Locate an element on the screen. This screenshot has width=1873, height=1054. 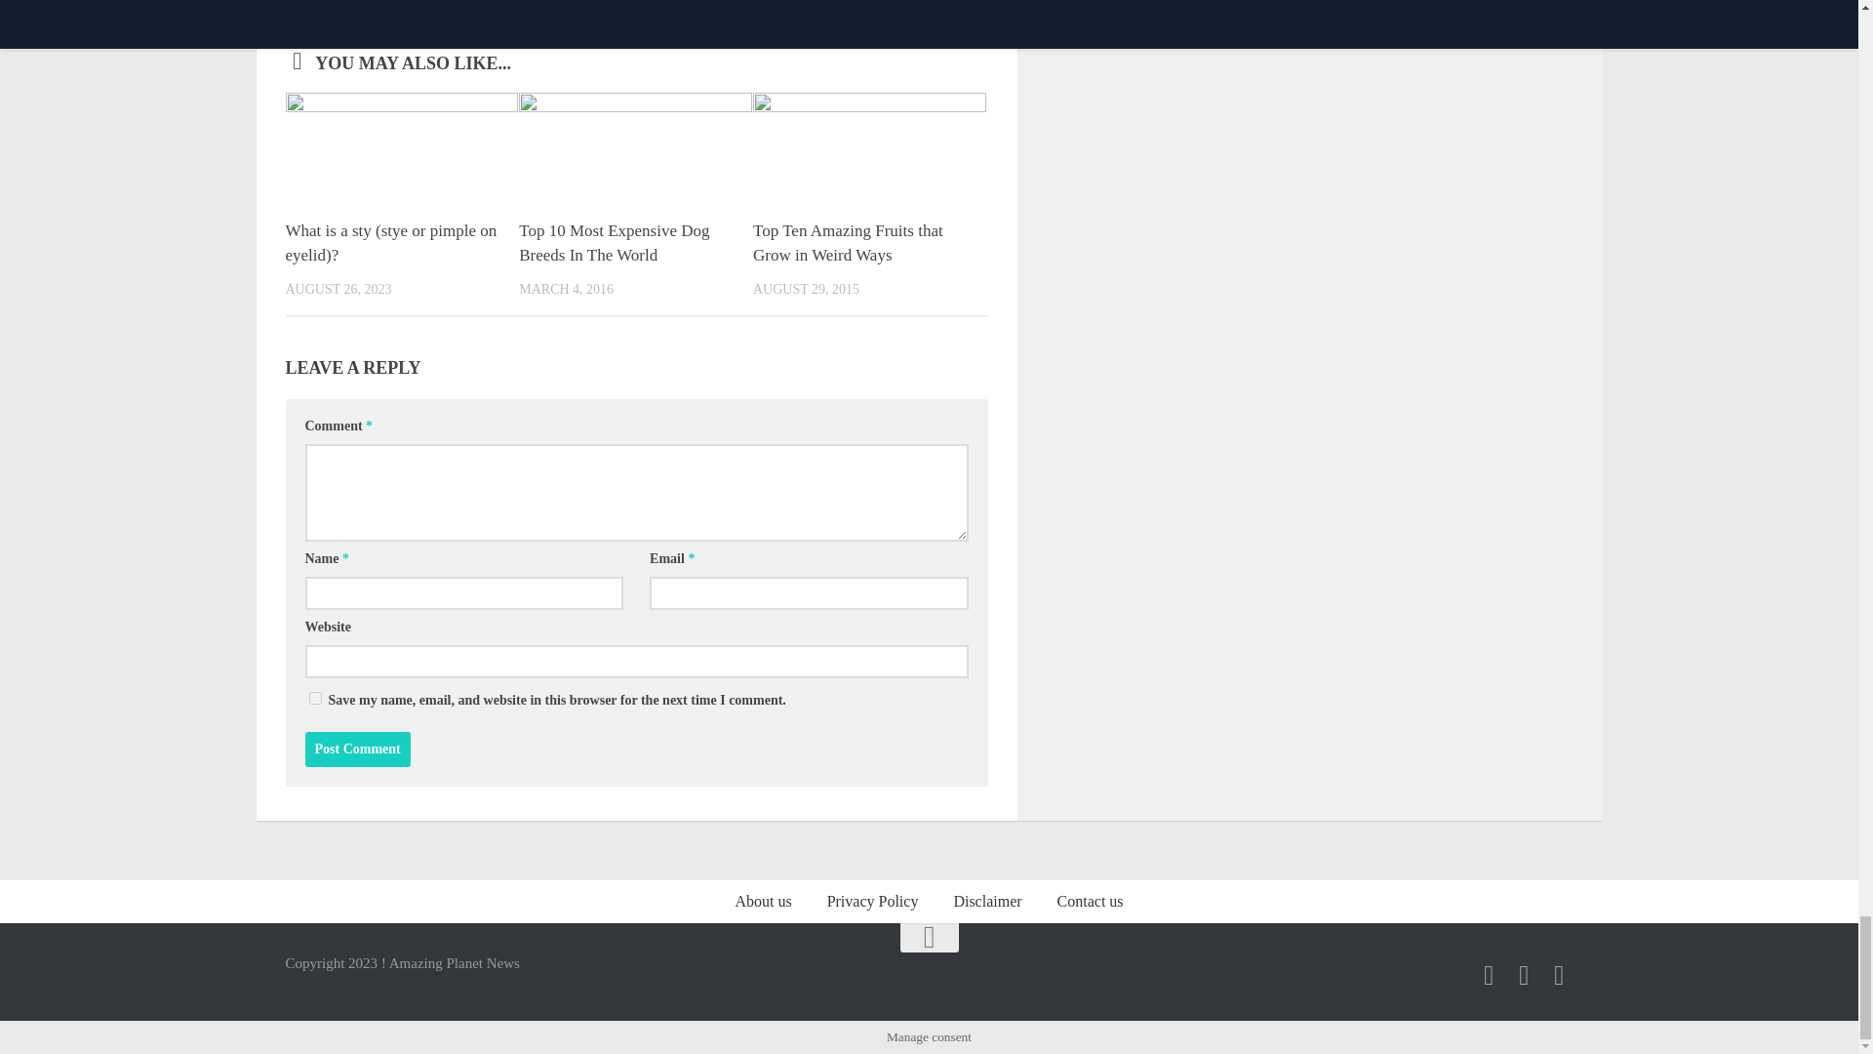
yes is located at coordinates (314, 698).